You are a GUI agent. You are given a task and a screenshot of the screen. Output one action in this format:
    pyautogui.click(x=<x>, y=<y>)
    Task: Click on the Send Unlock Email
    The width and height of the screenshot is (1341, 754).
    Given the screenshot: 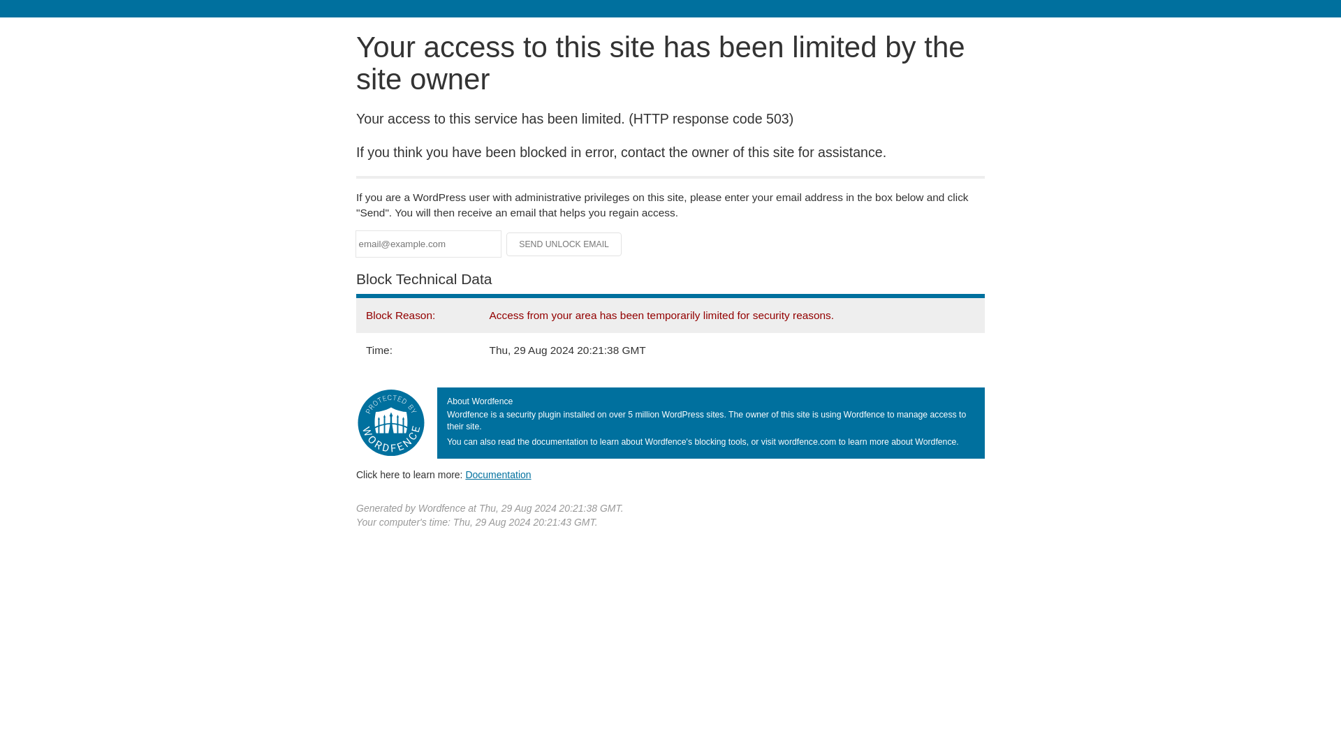 What is the action you would take?
    pyautogui.click(x=564, y=244)
    